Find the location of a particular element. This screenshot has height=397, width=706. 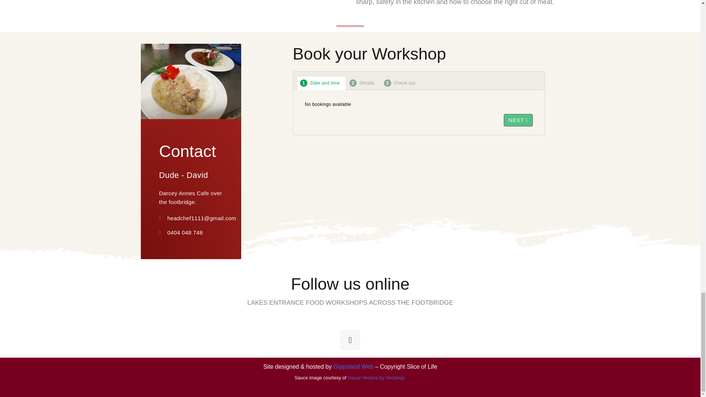

0404 048 748 is located at coordinates (191, 232).